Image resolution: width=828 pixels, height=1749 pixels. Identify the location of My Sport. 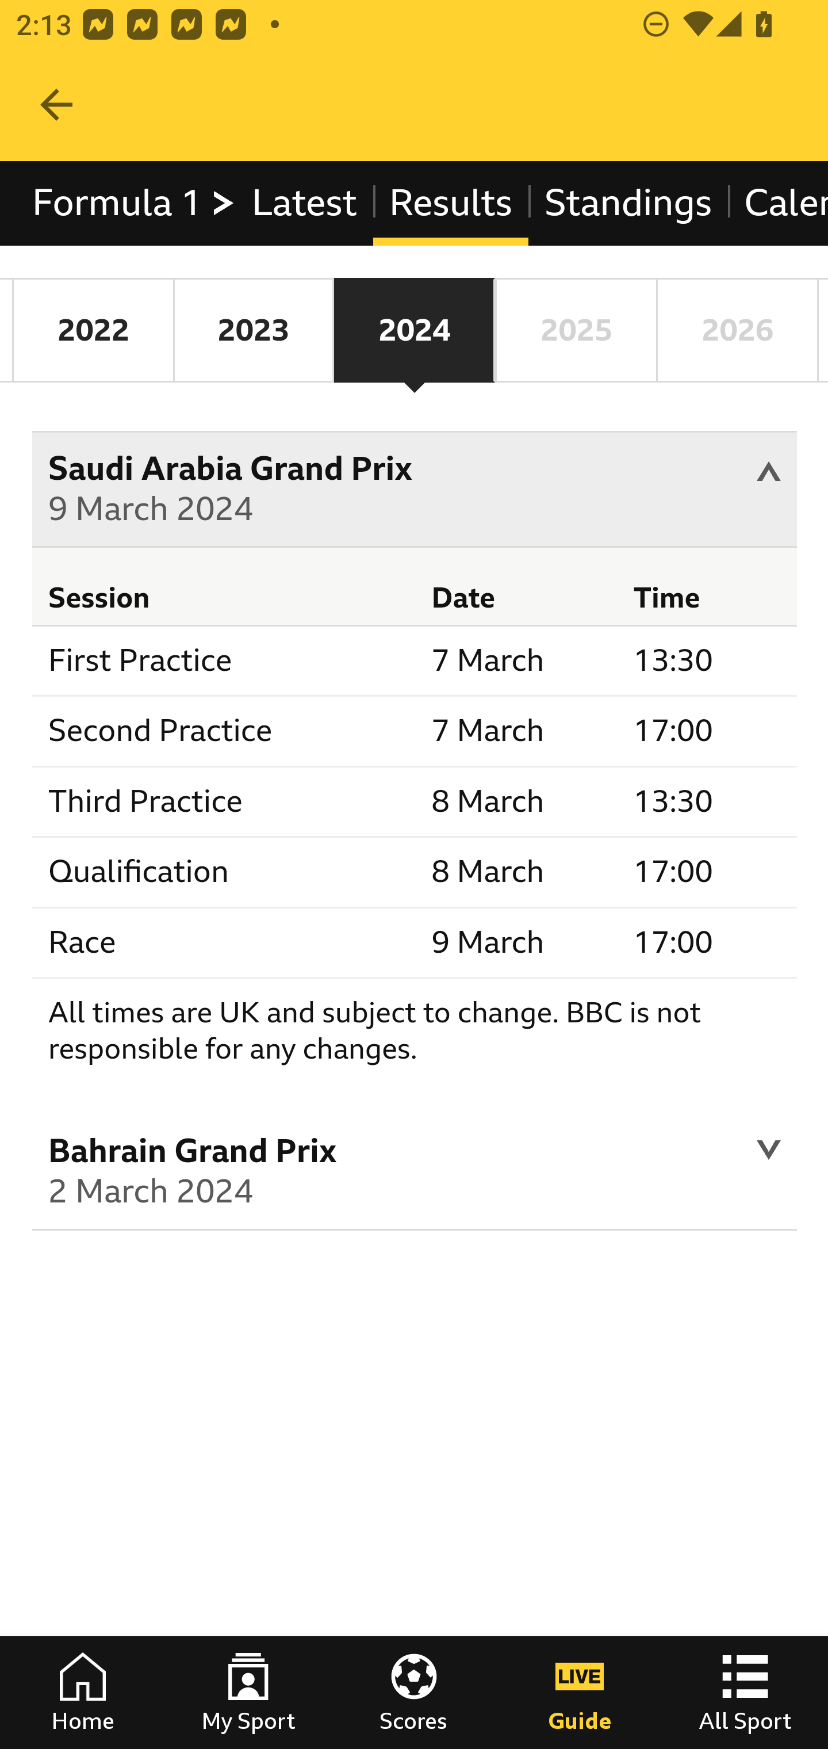
(248, 1693).